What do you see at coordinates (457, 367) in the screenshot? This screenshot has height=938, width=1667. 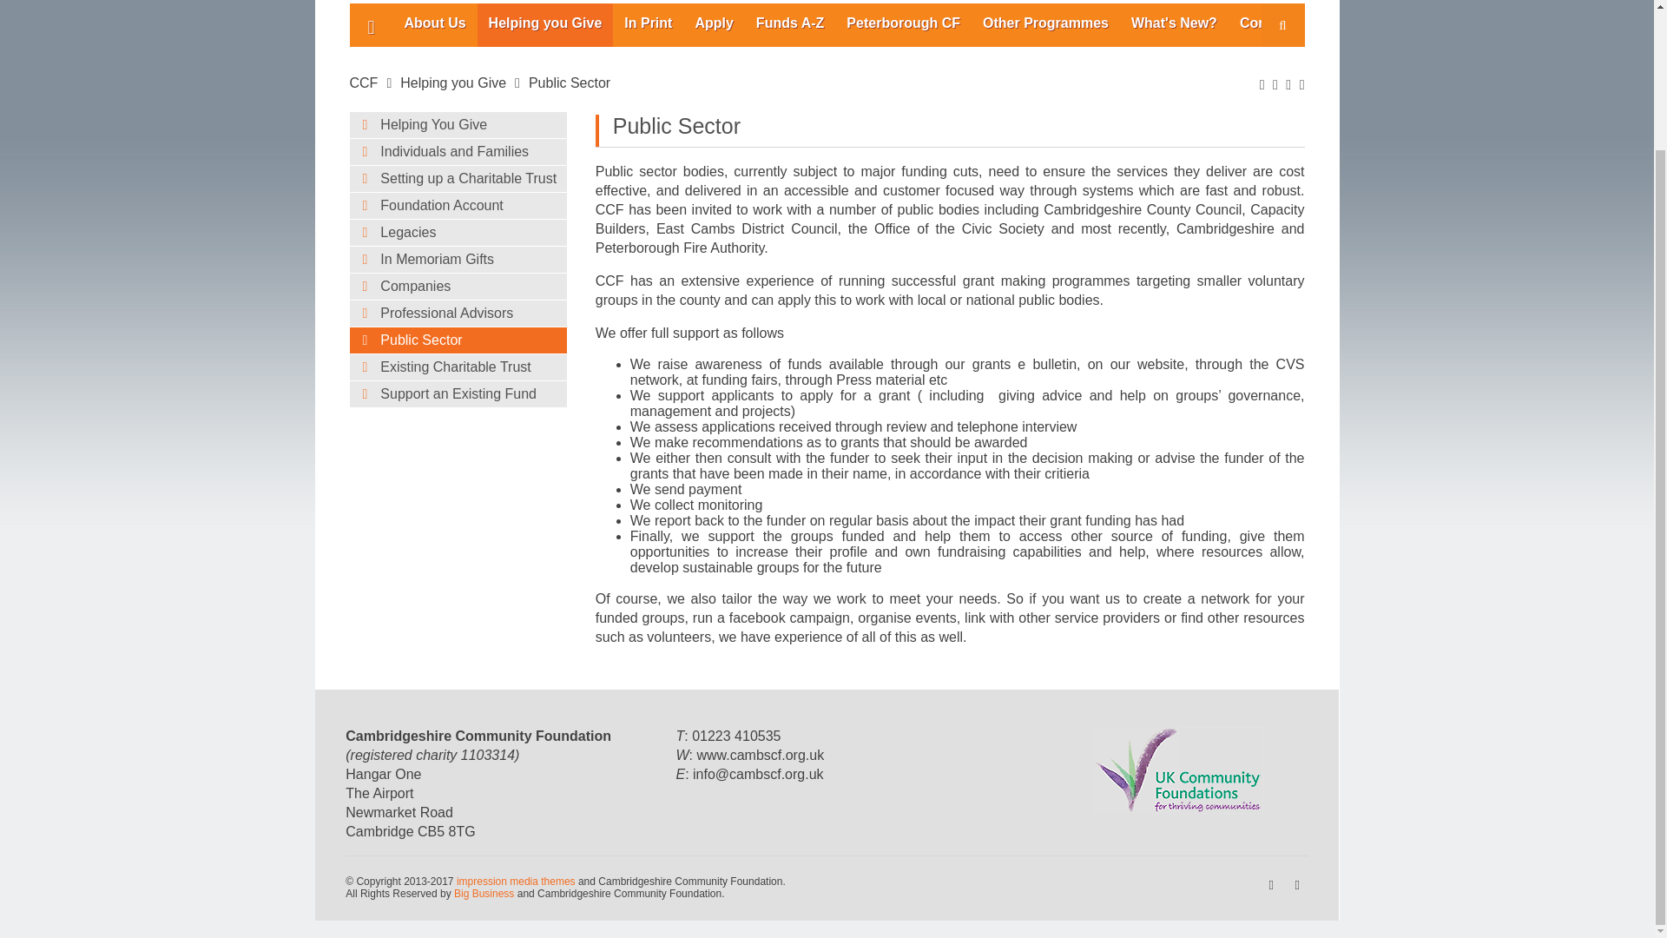 I see `Existing Charitable Trust` at bounding box center [457, 367].